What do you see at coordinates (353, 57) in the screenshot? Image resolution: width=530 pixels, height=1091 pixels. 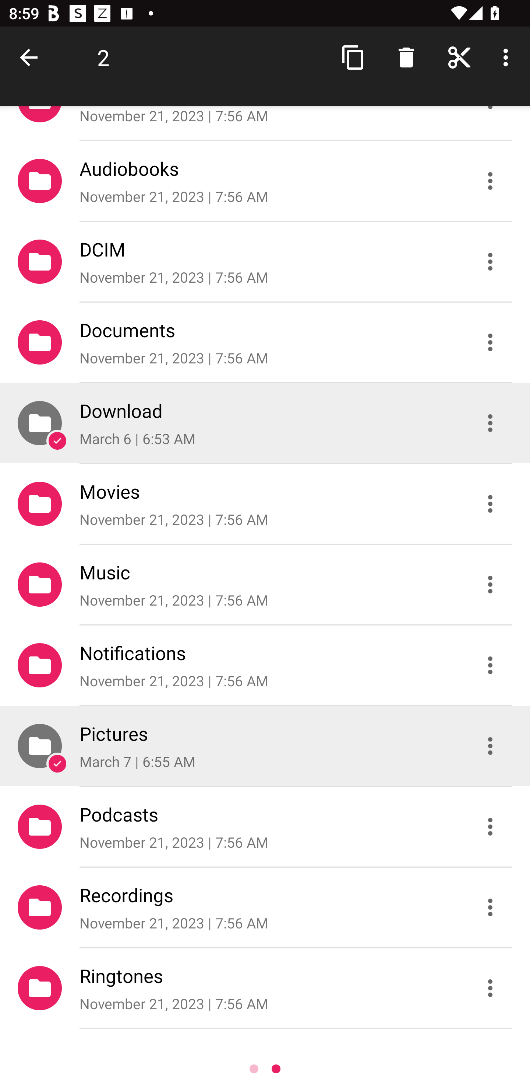 I see `Copy` at bounding box center [353, 57].